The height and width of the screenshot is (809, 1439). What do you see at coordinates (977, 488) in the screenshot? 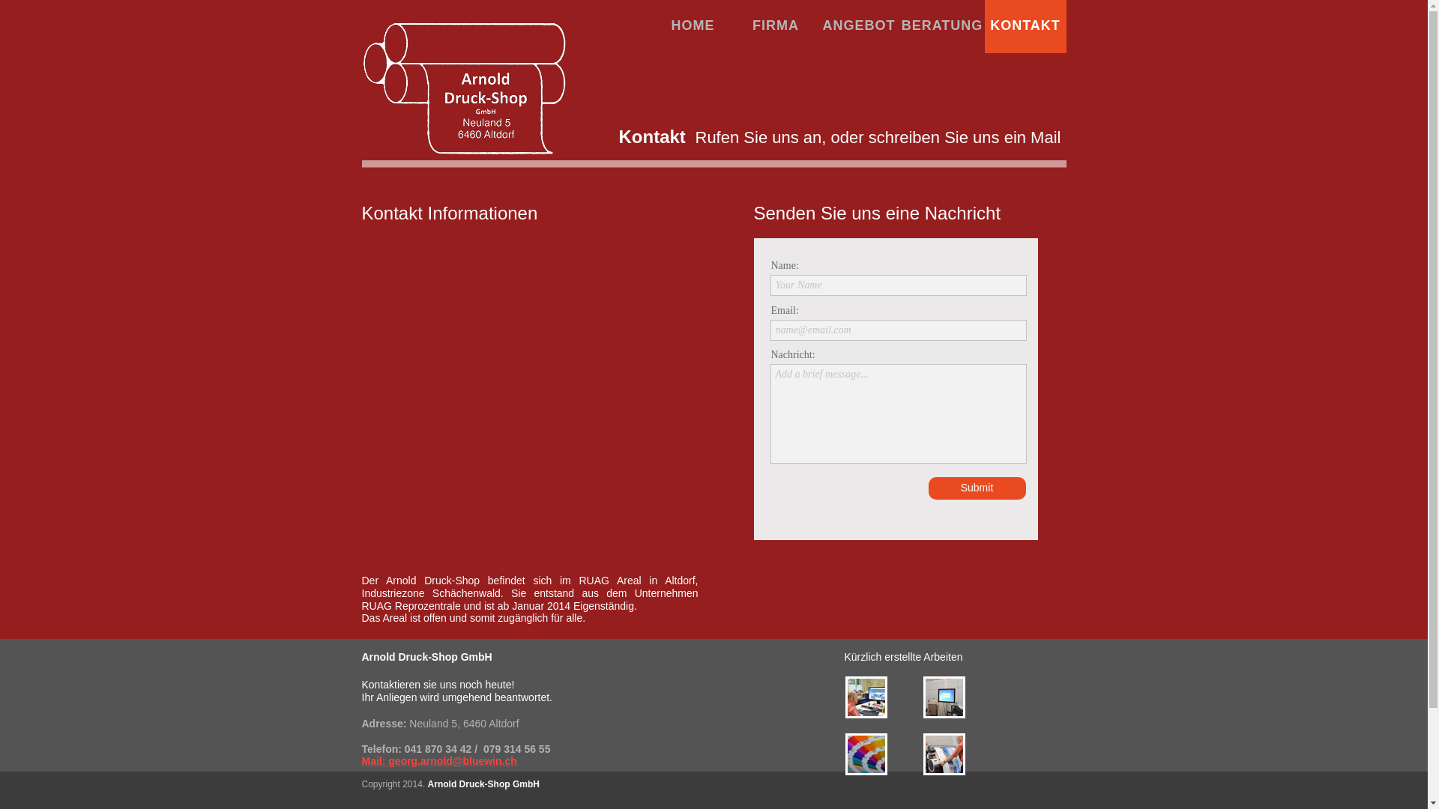
I see `Submit` at bounding box center [977, 488].